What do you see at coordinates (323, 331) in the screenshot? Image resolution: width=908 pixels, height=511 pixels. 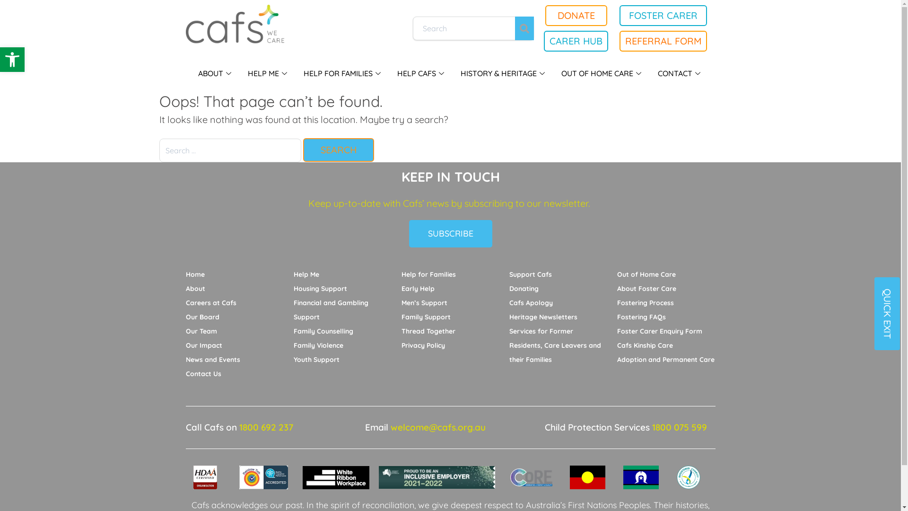 I see `Family Counselling` at bounding box center [323, 331].